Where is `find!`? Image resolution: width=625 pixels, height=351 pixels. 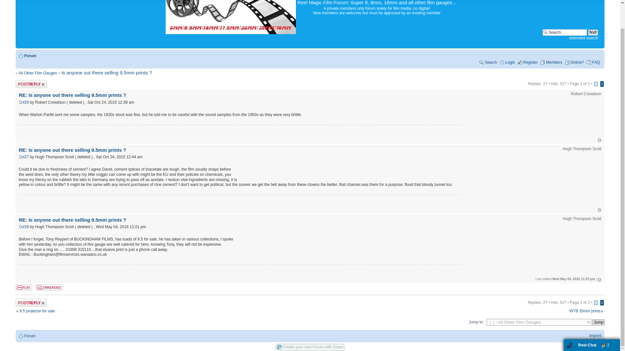 find! is located at coordinates (593, 32).